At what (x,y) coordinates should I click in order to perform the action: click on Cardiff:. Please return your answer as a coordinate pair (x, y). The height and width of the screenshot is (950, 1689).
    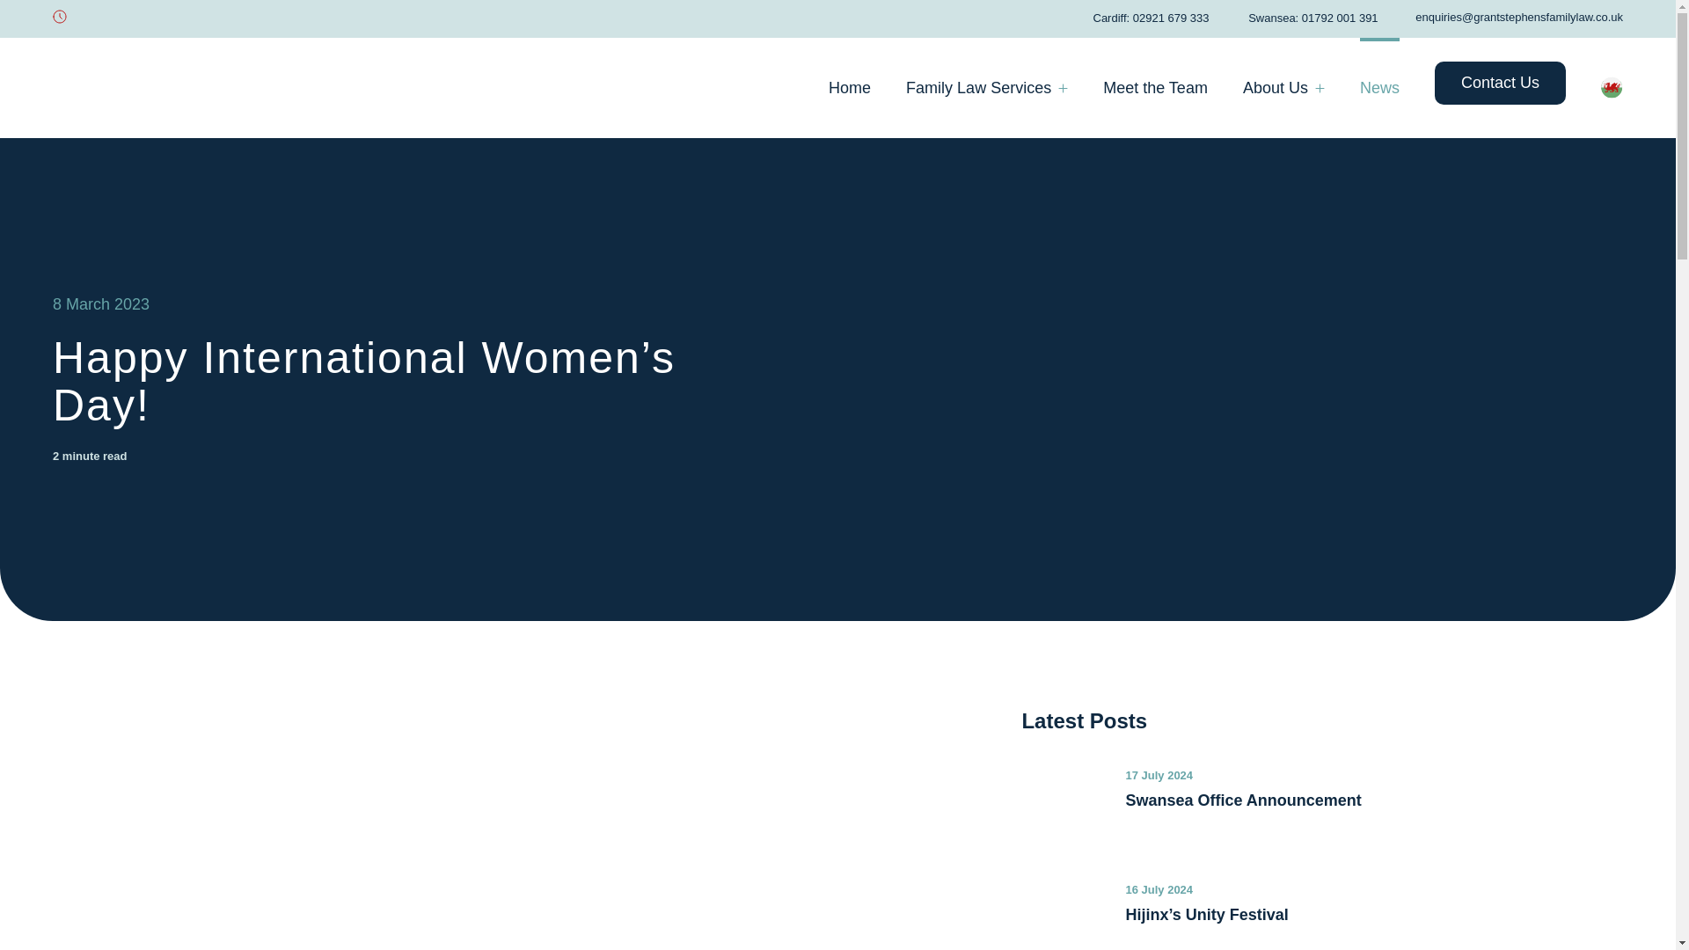
    Looking at the image, I should click on (1105, 18).